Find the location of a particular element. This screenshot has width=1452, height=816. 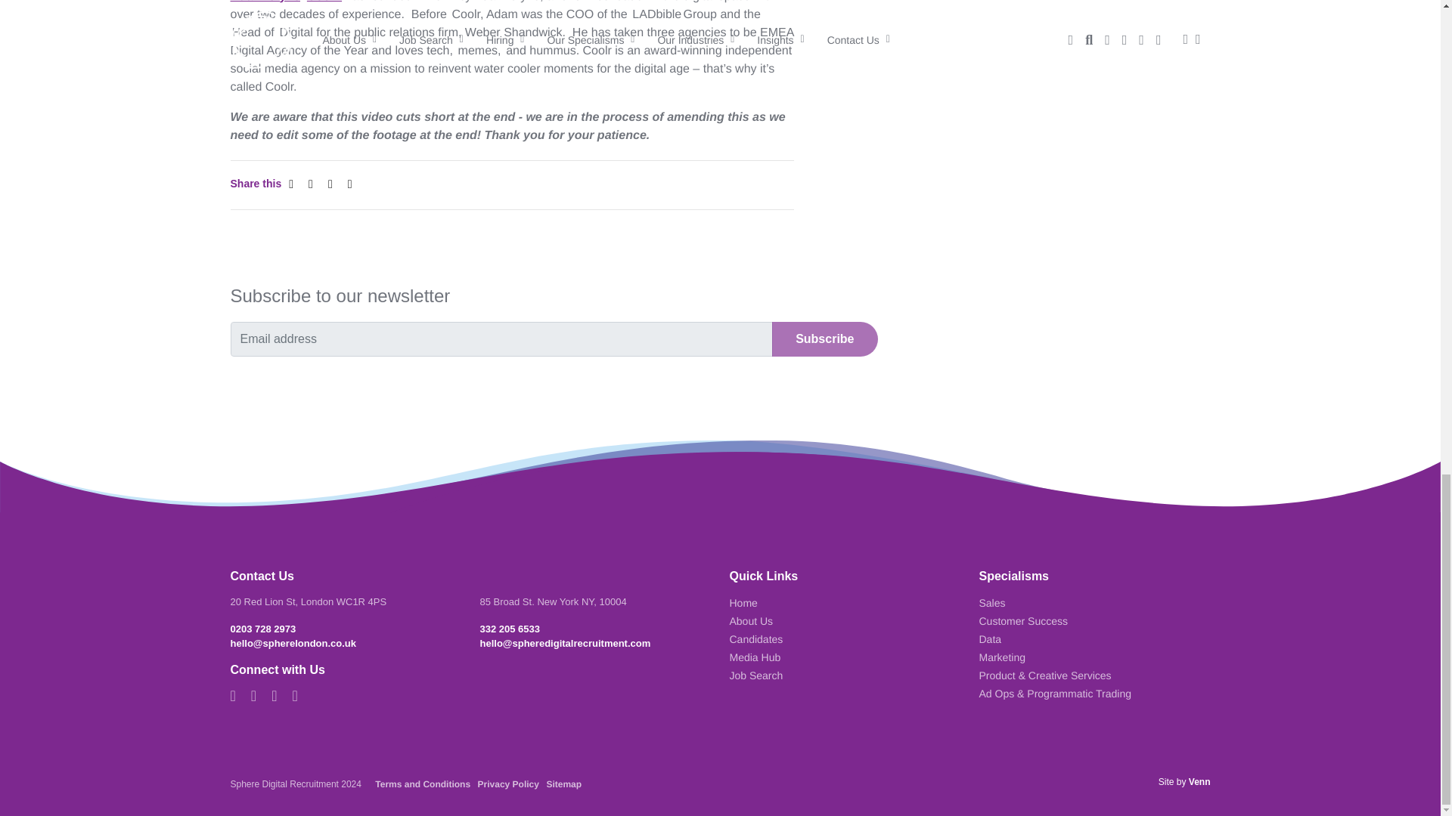

Subscribe is located at coordinates (824, 338).